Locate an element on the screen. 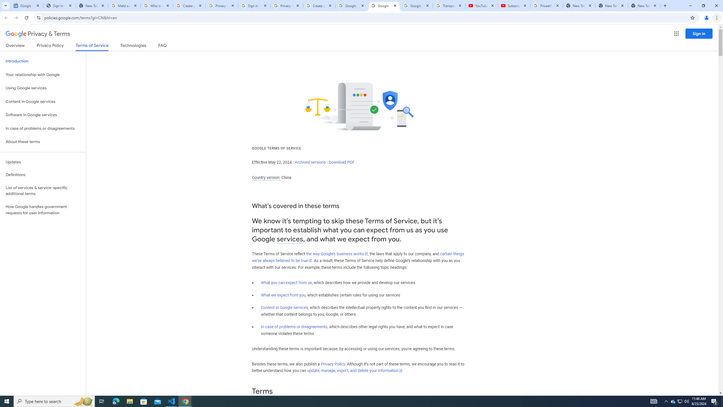 This screenshot has height=407, width=723. Google News is located at coordinates (27, 6).